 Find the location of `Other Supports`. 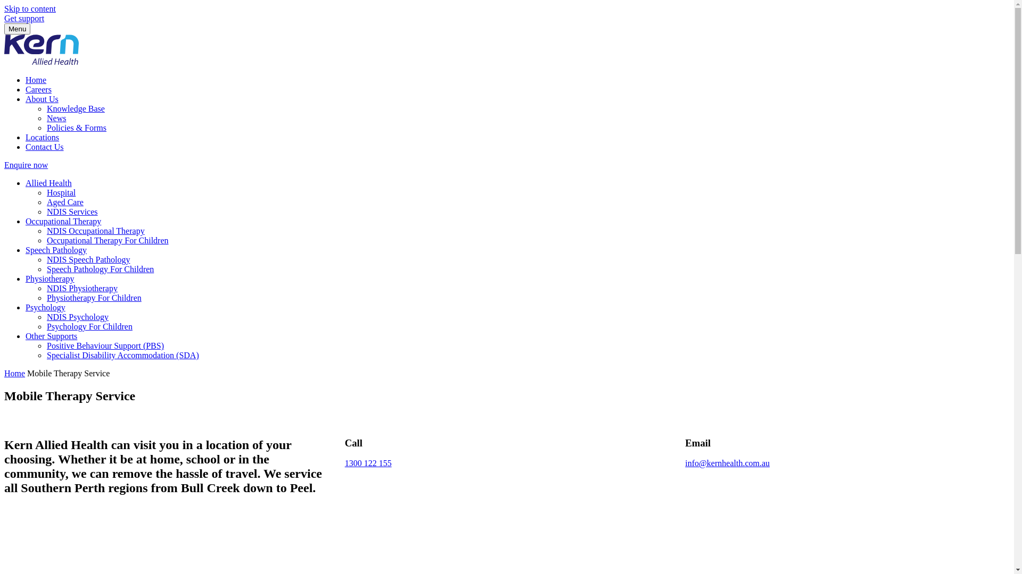

Other Supports is located at coordinates (51, 336).